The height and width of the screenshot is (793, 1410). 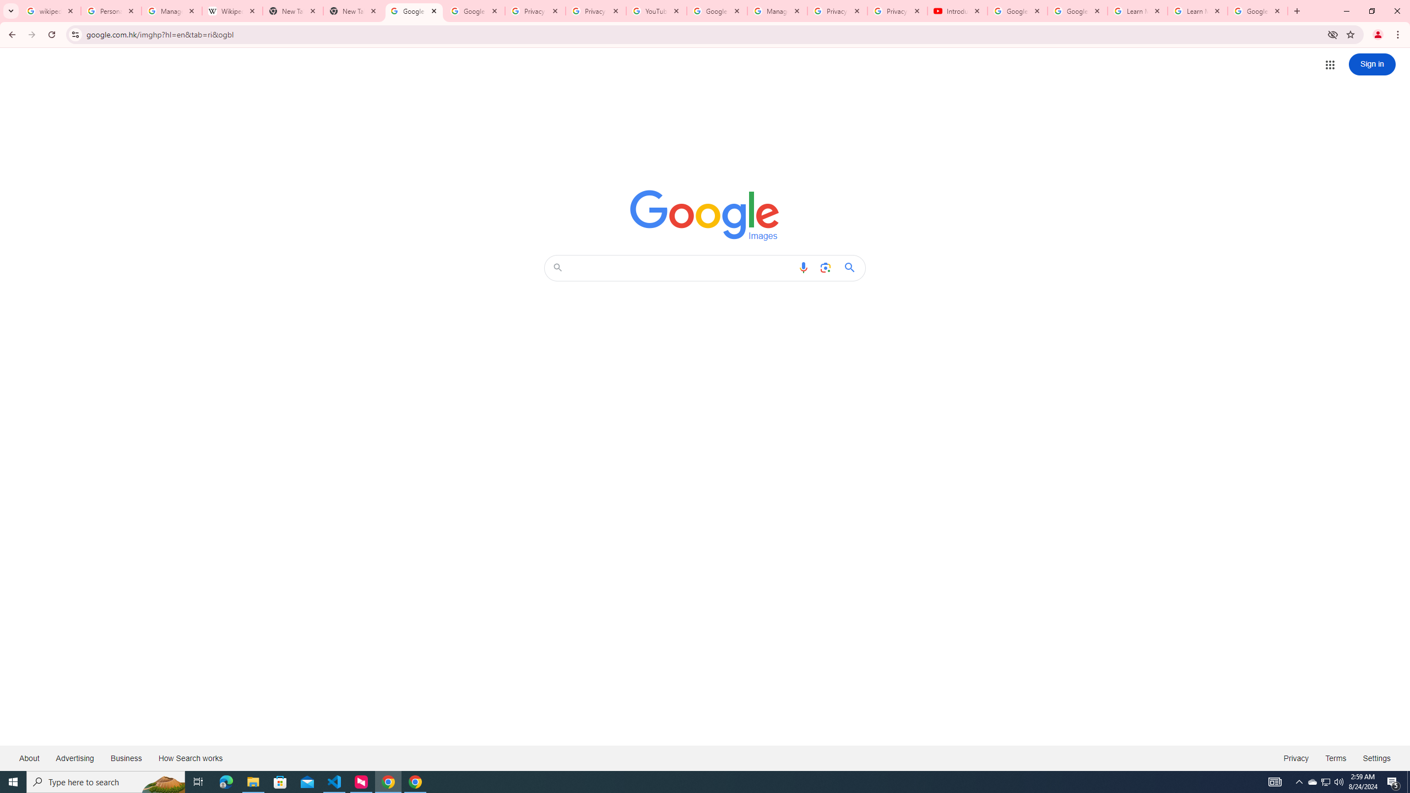 I want to click on Google Search, so click(x=853, y=268).